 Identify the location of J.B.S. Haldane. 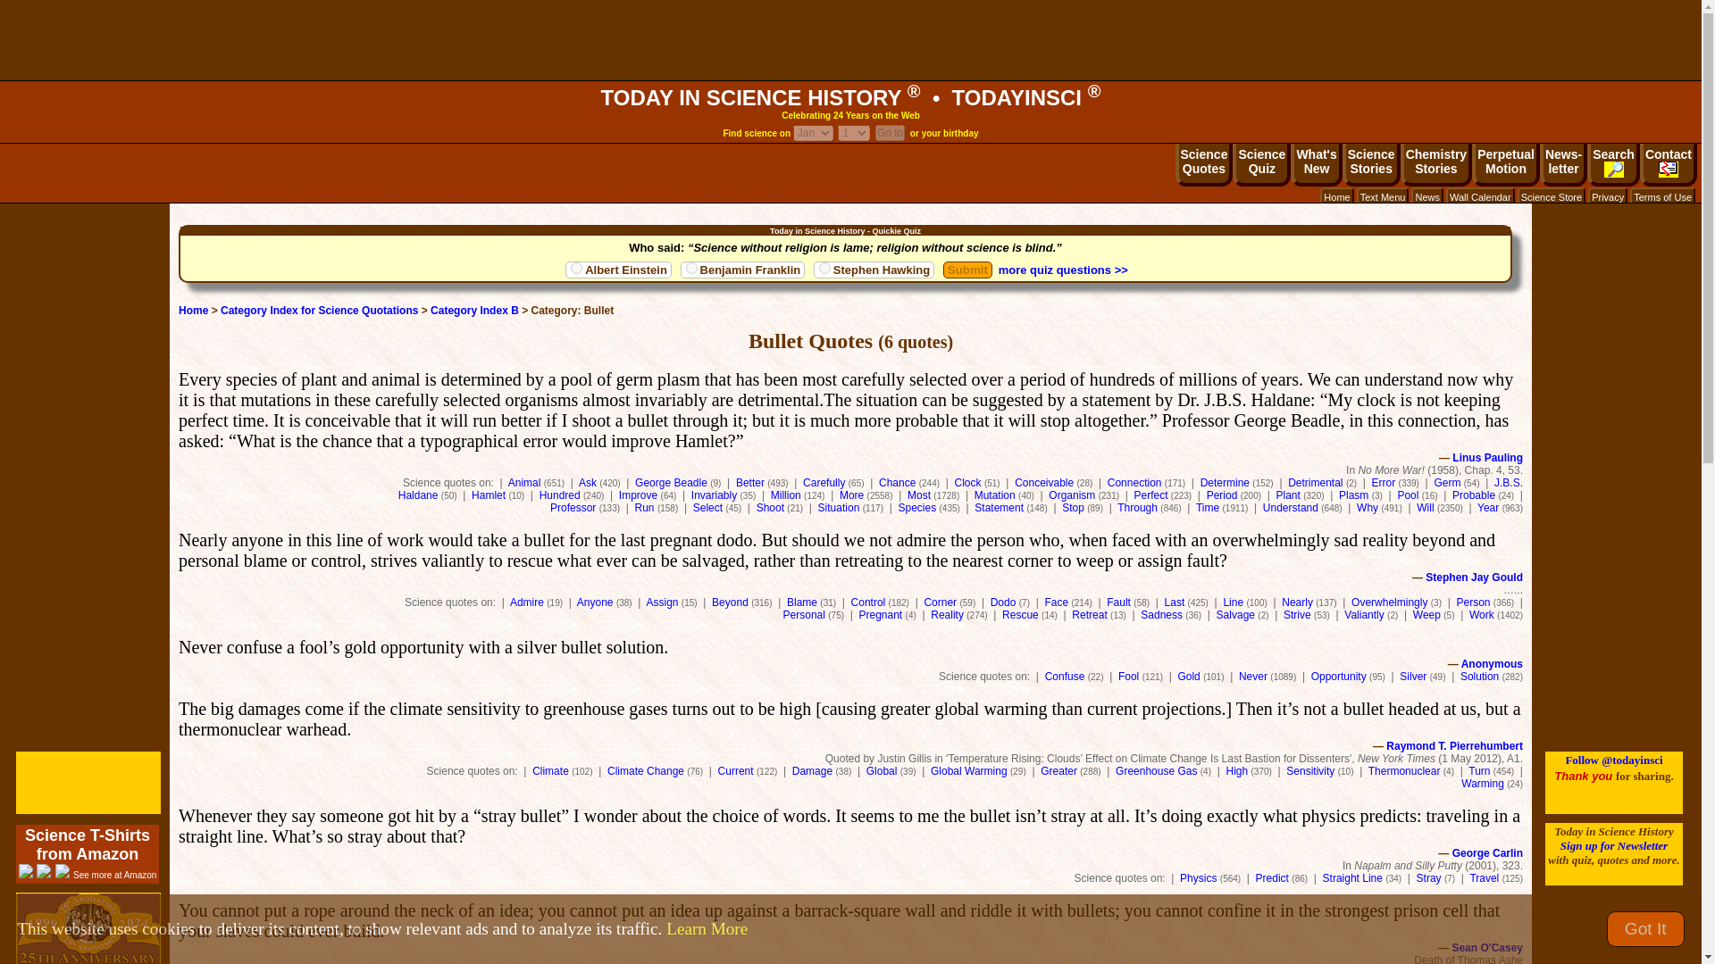
(959, 488).